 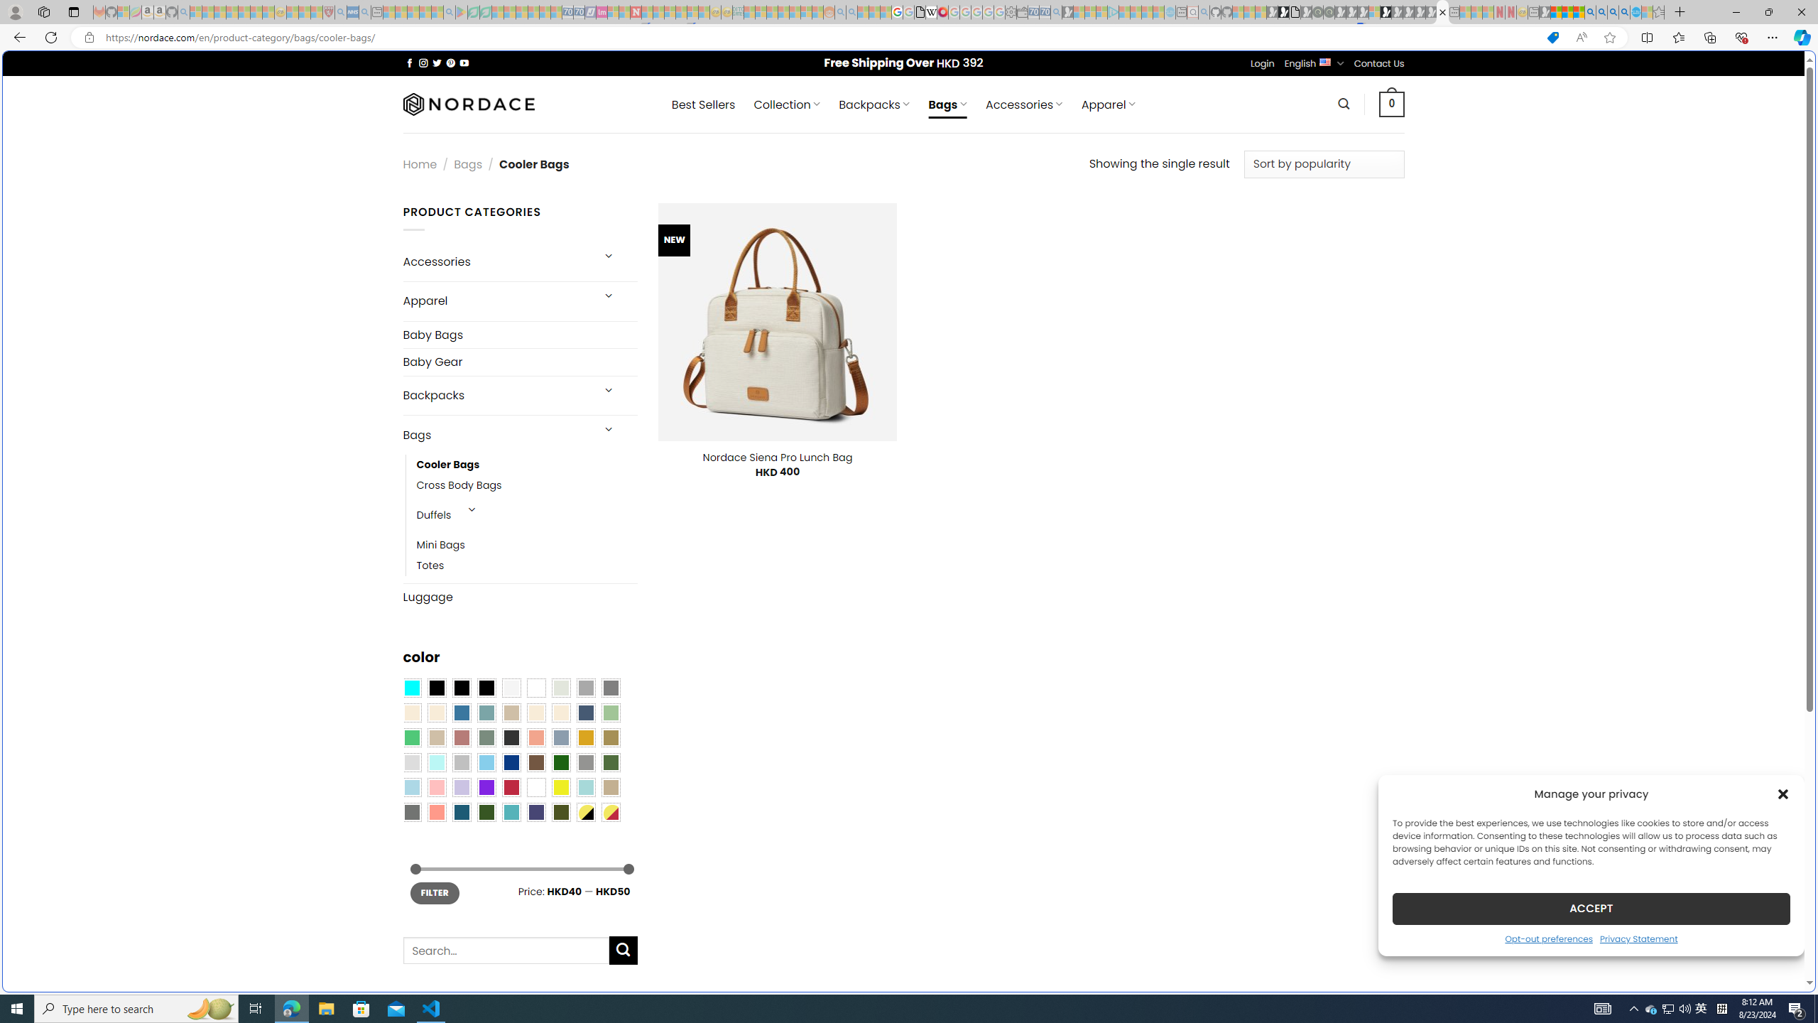 What do you see at coordinates (486, 737) in the screenshot?
I see `Sage` at bounding box center [486, 737].